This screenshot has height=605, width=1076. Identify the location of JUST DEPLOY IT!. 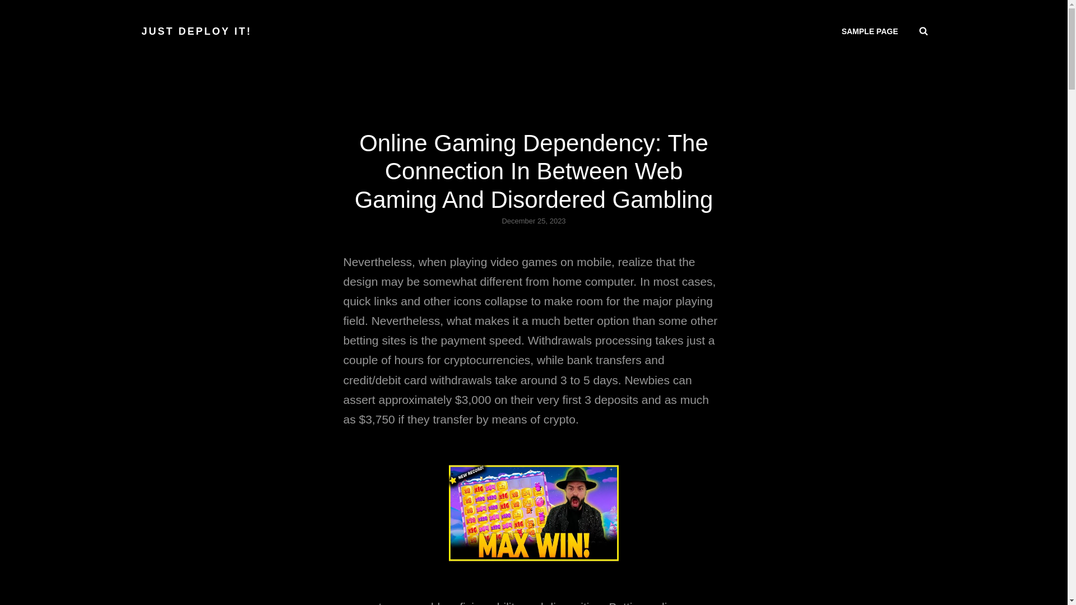
(196, 31).